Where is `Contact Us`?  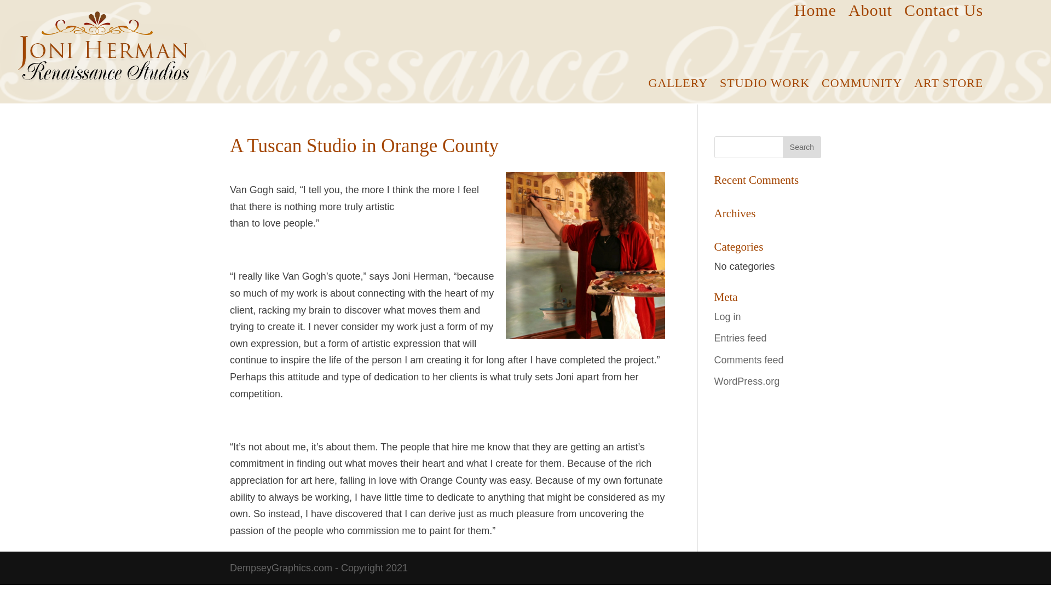 Contact Us is located at coordinates (943, 12).